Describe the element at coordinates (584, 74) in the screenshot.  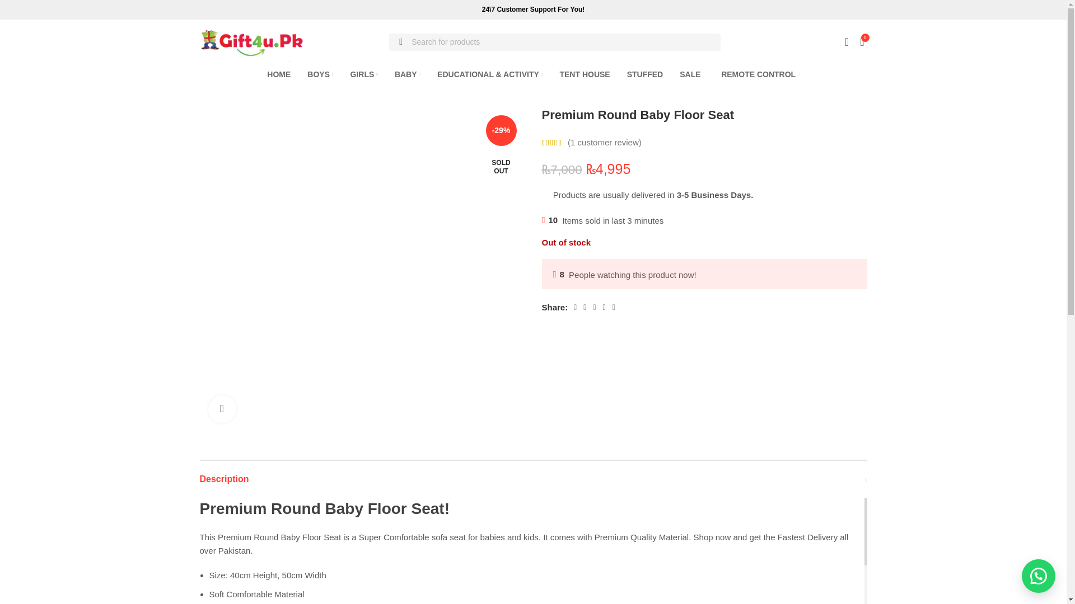
I see `TENT HOUSE` at that location.